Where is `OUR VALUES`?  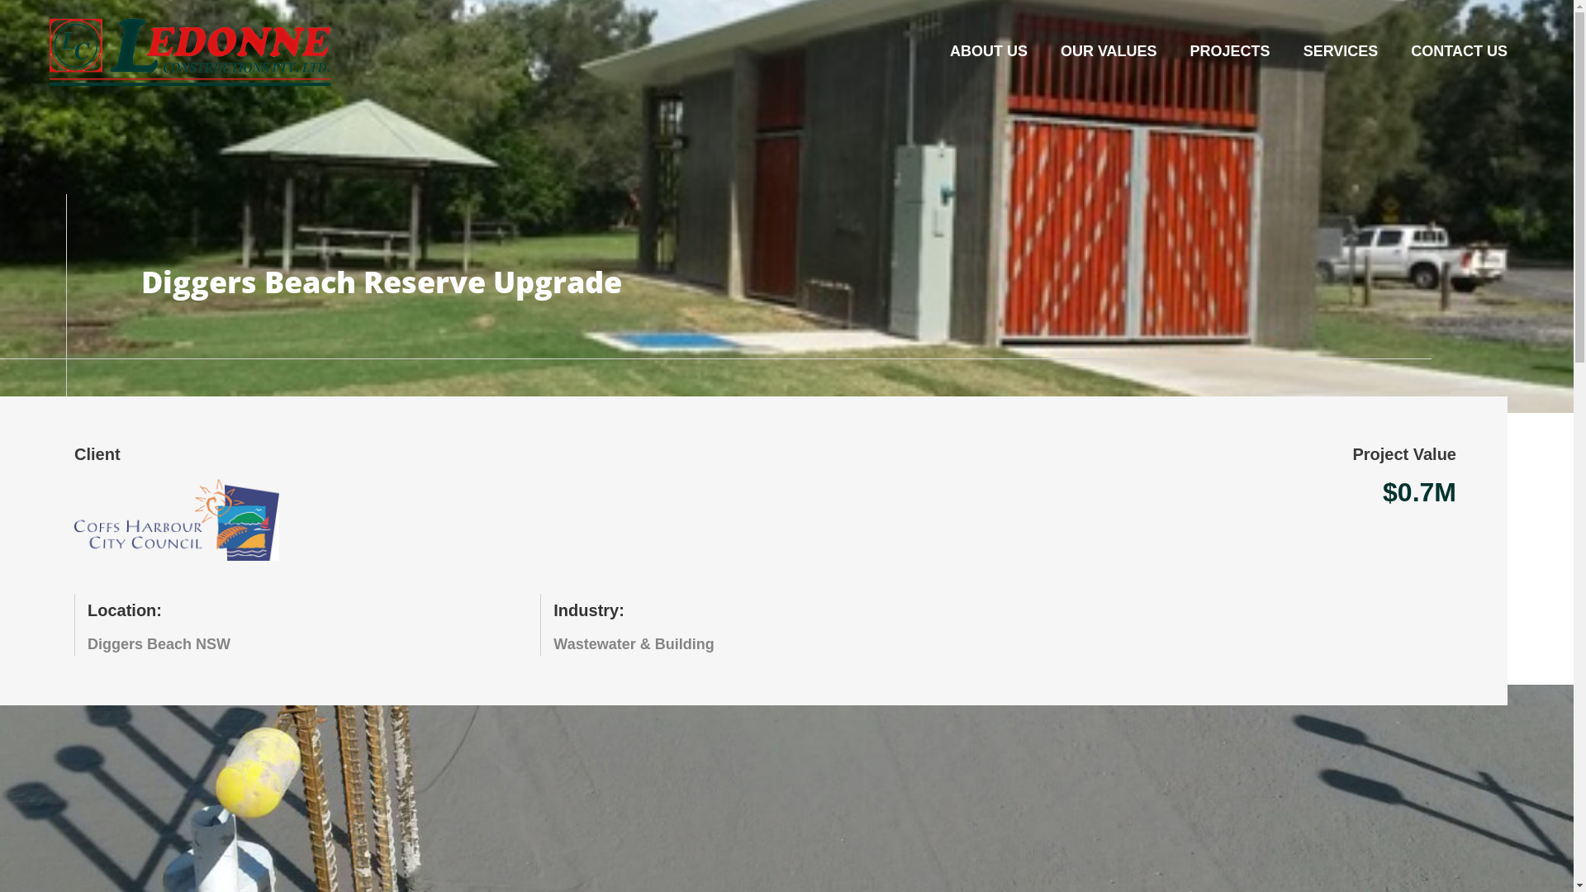 OUR VALUES is located at coordinates (1109, 51).